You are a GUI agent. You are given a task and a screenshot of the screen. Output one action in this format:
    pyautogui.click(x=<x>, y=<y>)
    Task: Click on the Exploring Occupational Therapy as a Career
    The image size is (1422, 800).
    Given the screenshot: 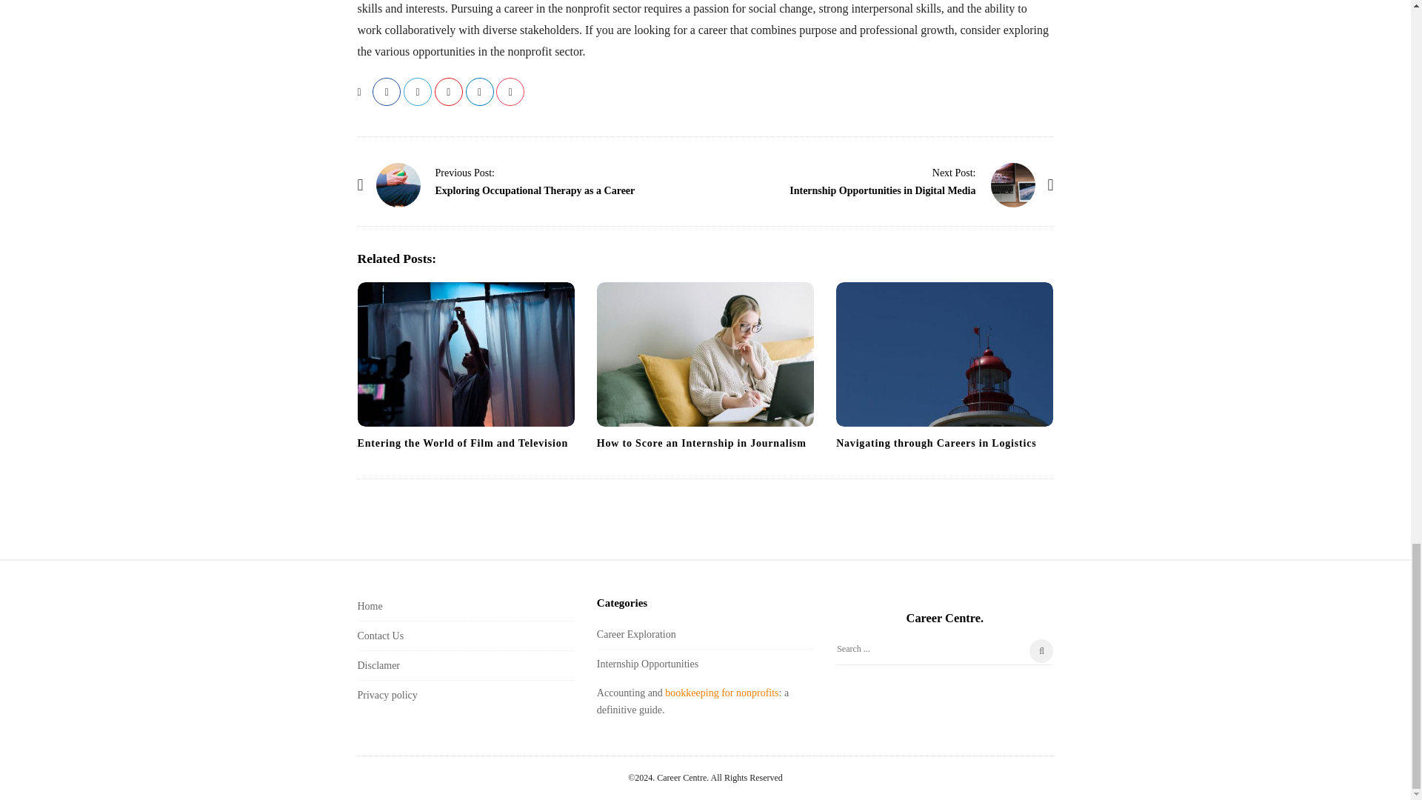 What is the action you would take?
    pyautogui.click(x=398, y=185)
    